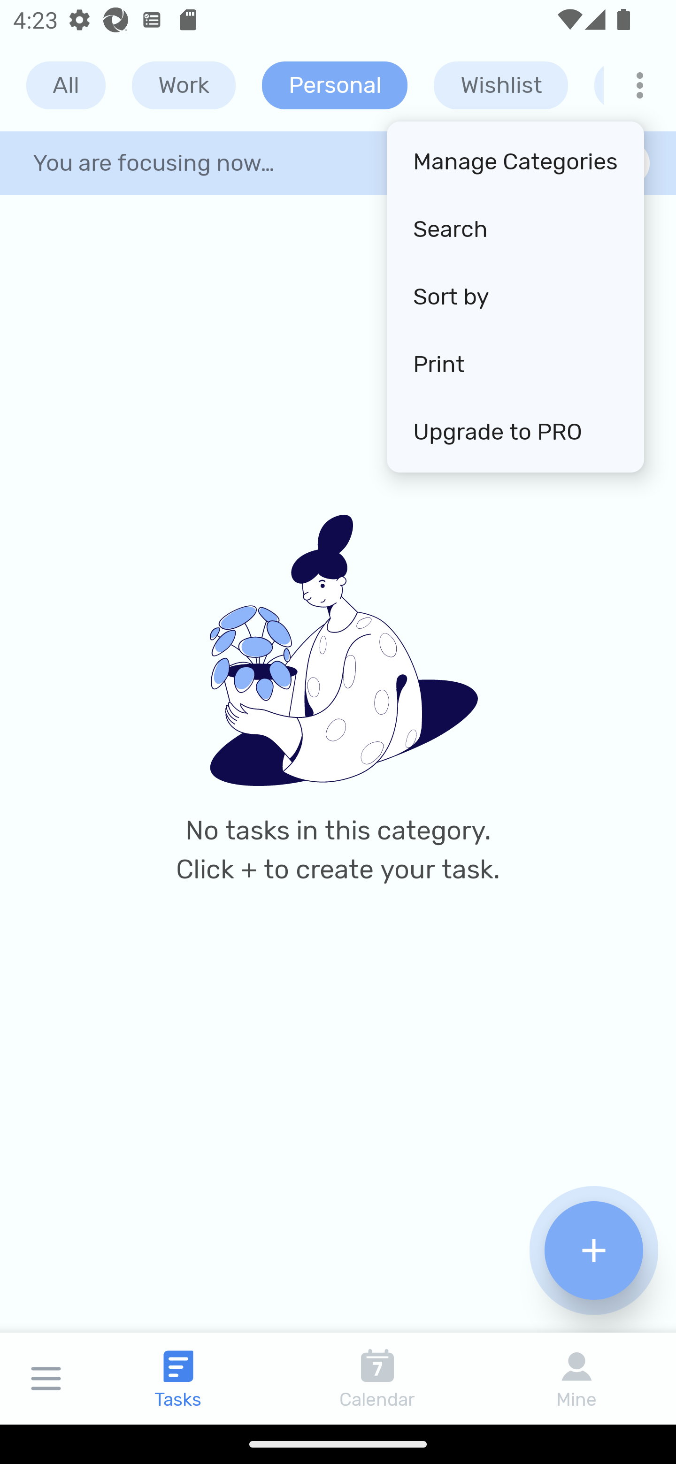 This screenshot has height=1464, width=676. I want to click on Search, so click(515, 230).